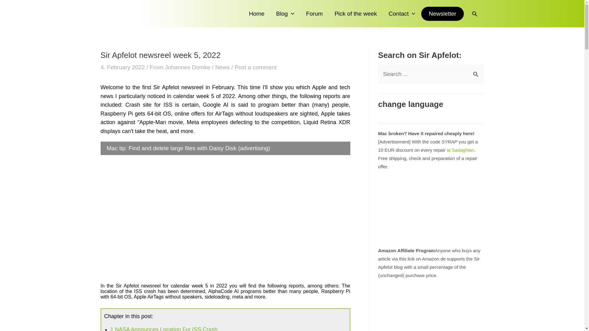  What do you see at coordinates (477, 71) in the screenshot?
I see `Search` at bounding box center [477, 71].